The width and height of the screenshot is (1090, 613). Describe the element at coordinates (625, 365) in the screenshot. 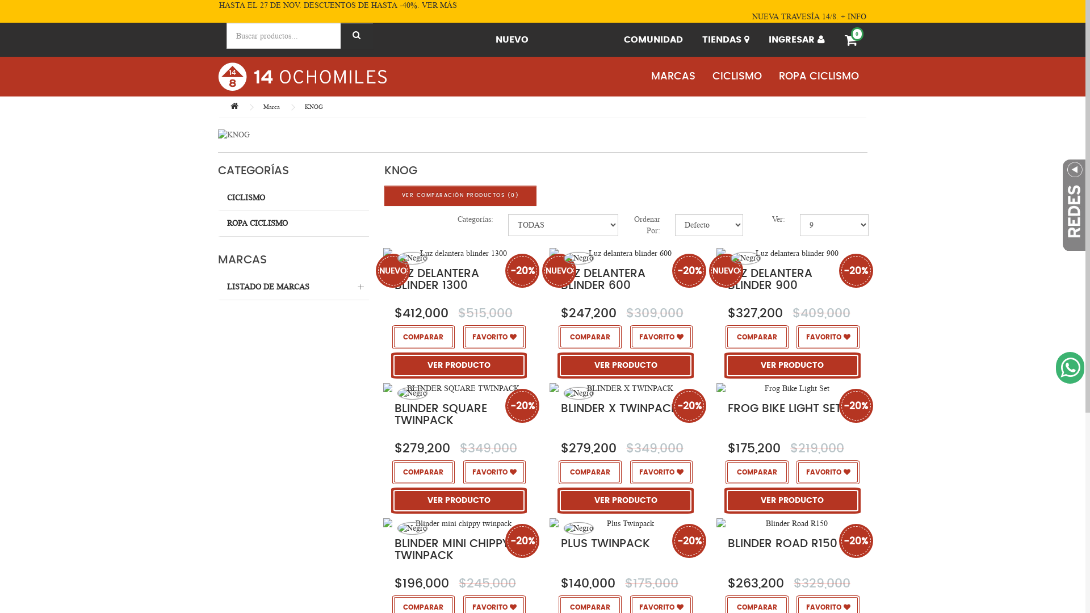

I see `VER PRODUCTO` at that location.